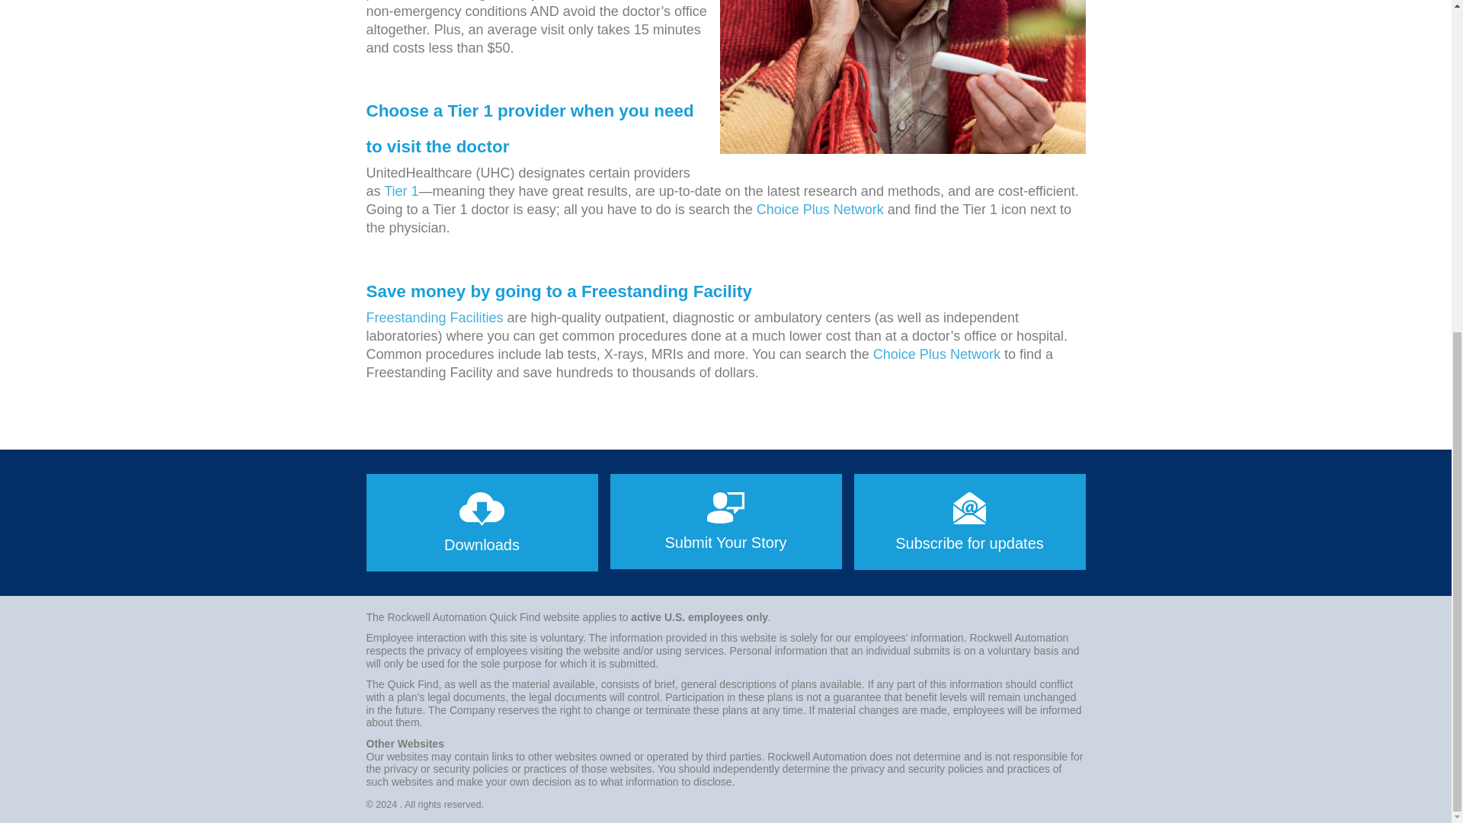 The image size is (1463, 823). I want to click on Subscribe for updates, so click(969, 522).